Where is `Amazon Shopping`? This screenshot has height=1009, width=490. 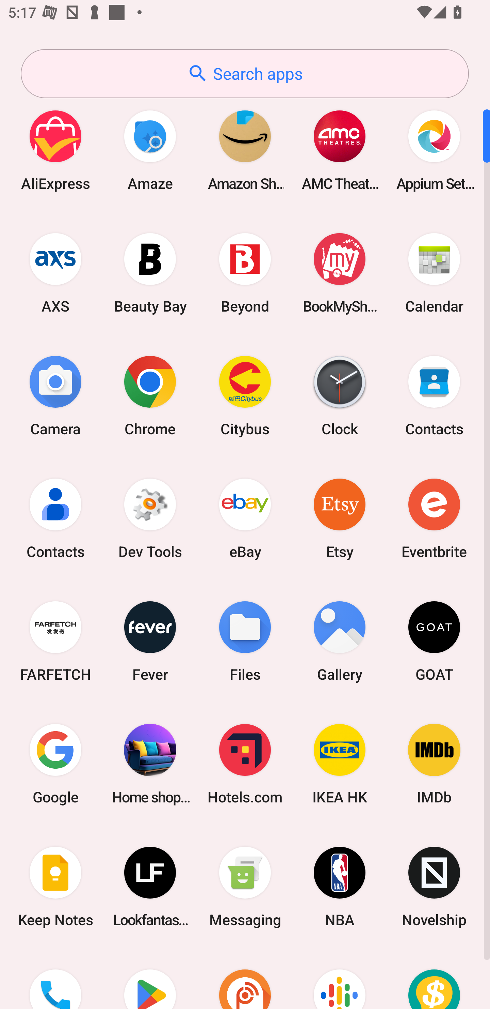
Amazon Shopping is located at coordinates (245, 150).